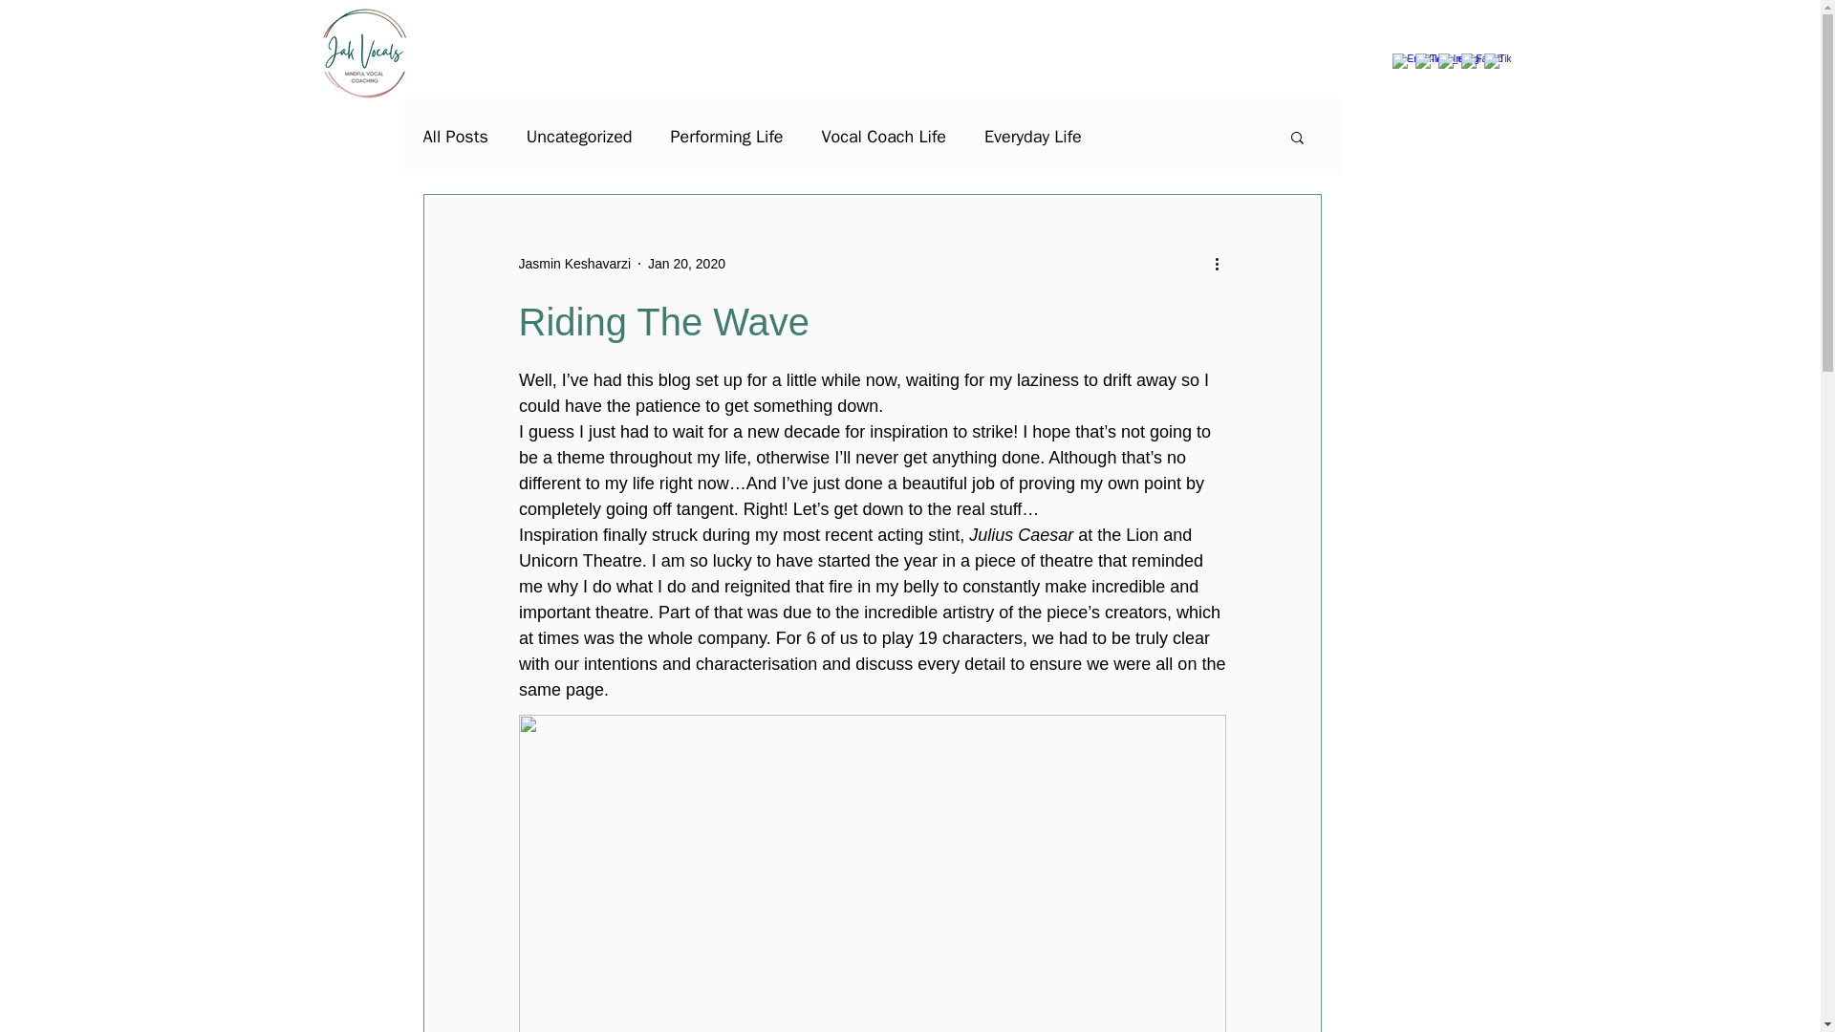 The height and width of the screenshot is (1032, 1835). I want to click on Vocal Coach Life, so click(883, 136).